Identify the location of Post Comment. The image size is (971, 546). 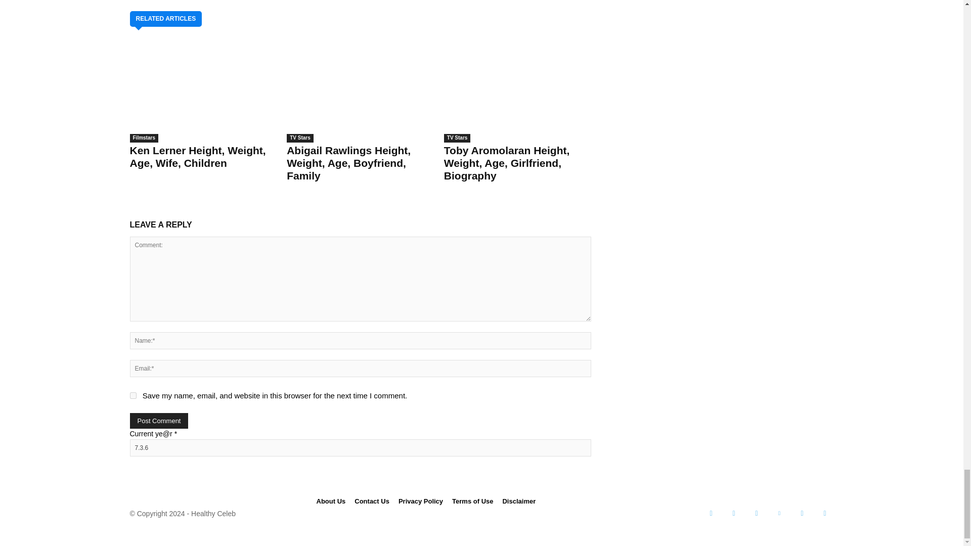
(159, 421).